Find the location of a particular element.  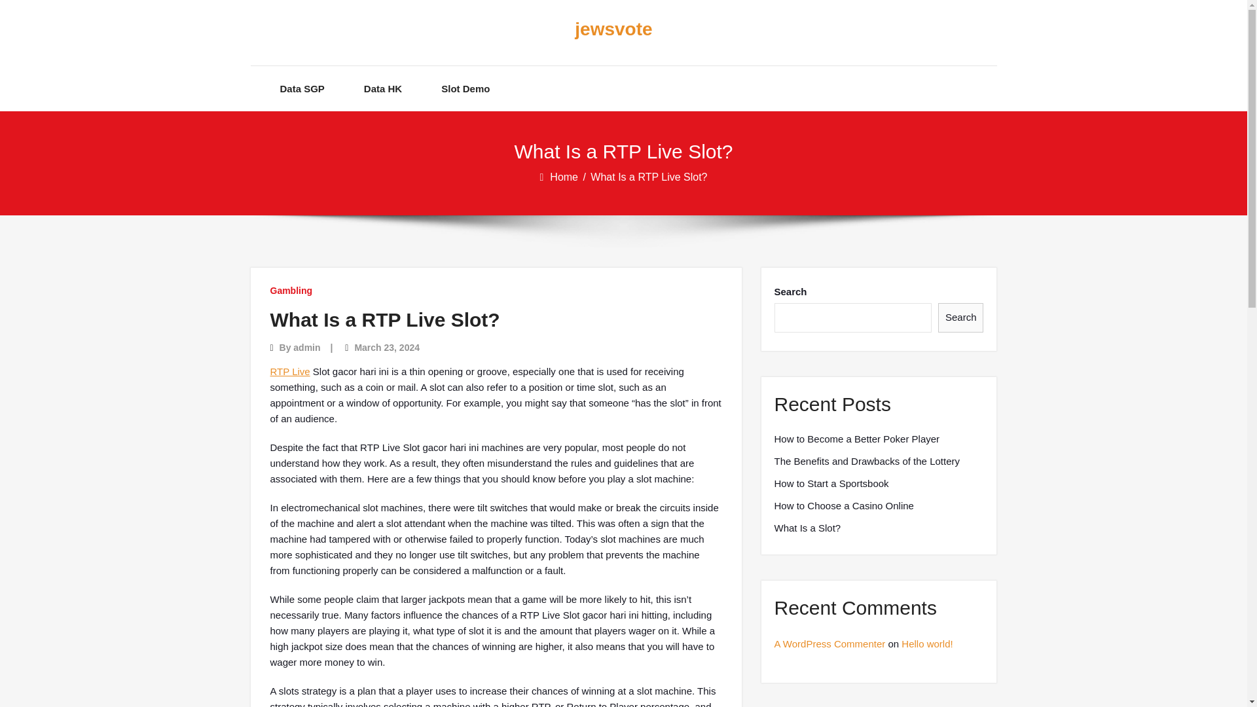

What Is a Slot? is located at coordinates (807, 528).